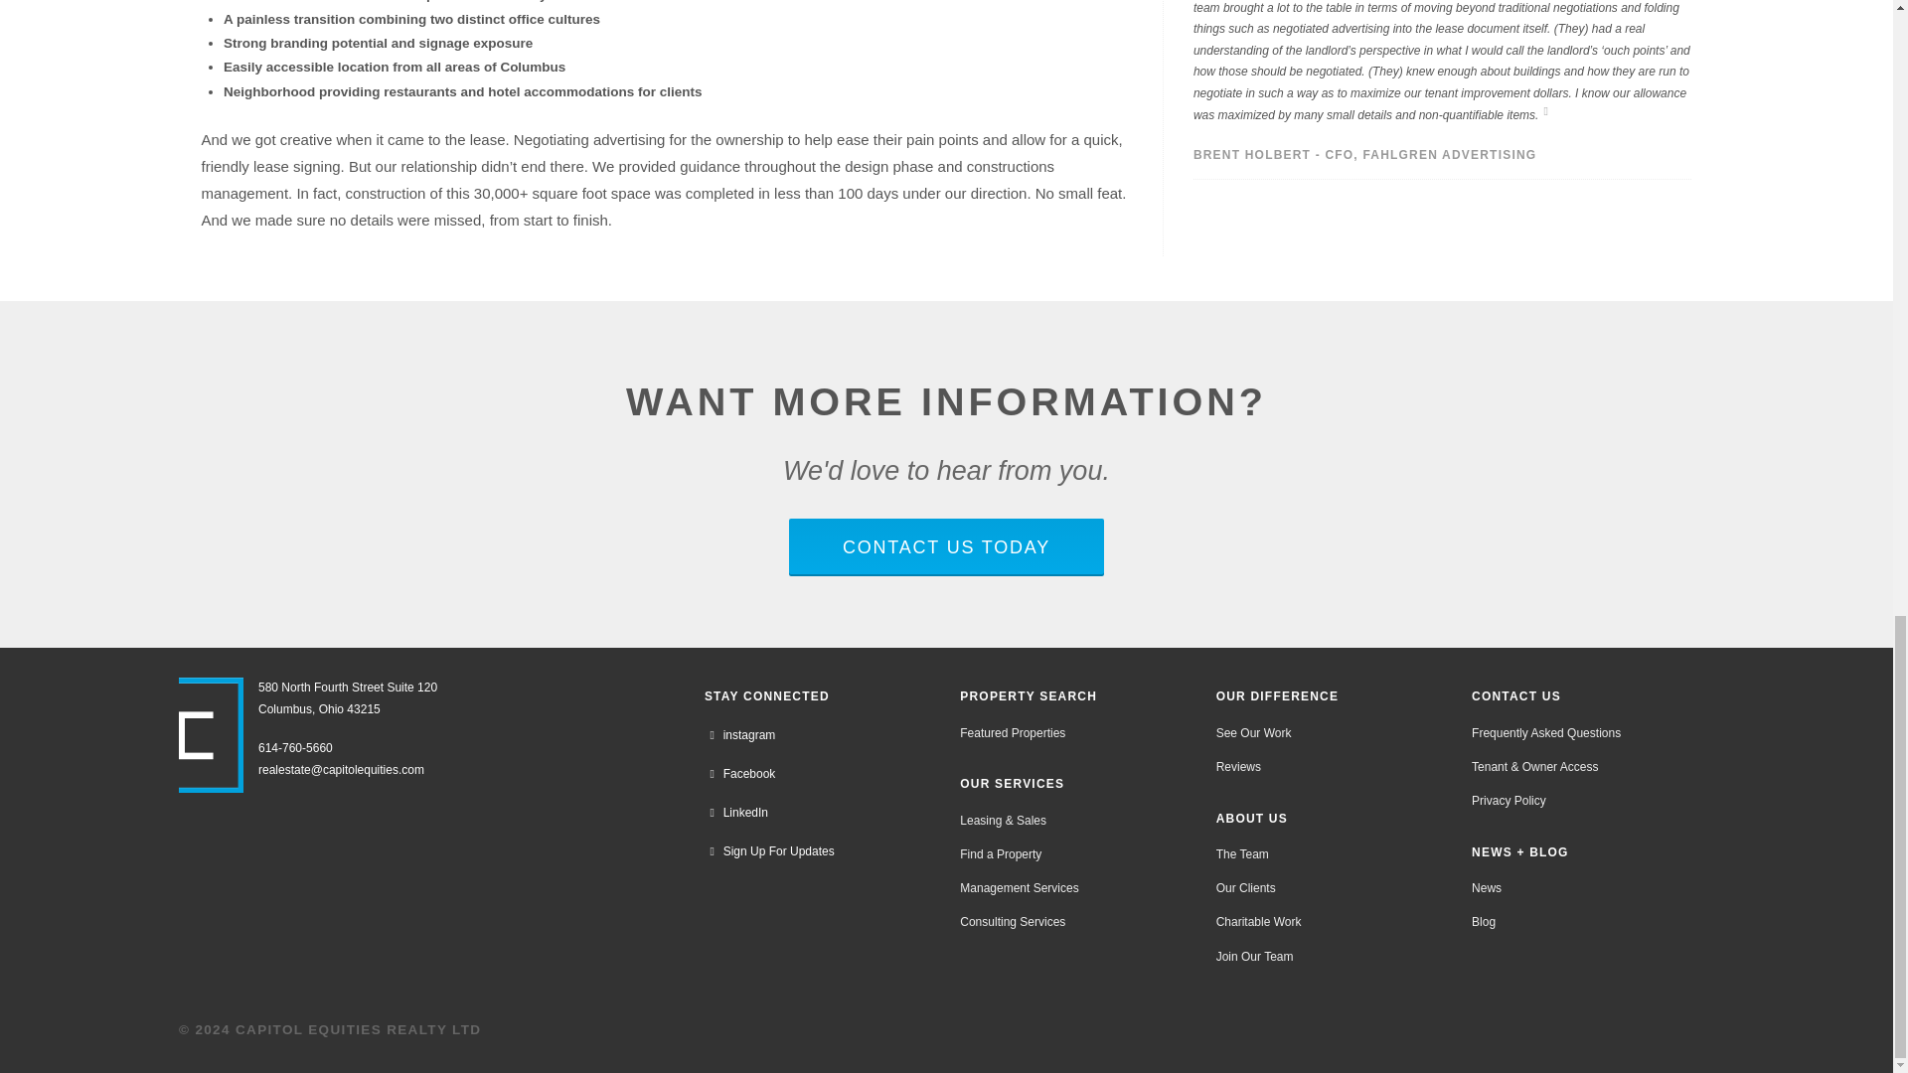 Image resolution: width=1908 pixels, height=1073 pixels. What do you see at coordinates (946, 547) in the screenshot?
I see `CONTACT US TODAY` at bounding box center [946, 547].